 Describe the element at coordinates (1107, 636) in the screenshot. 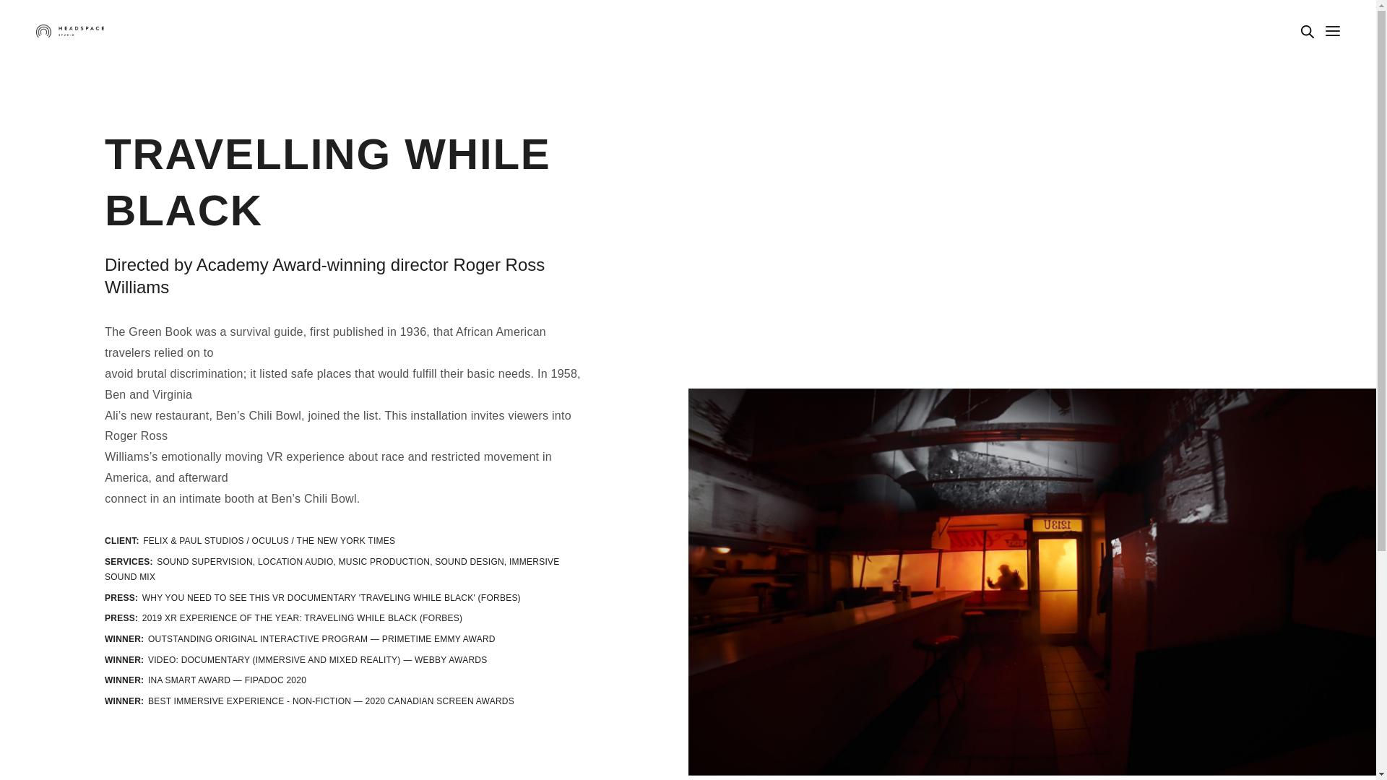

I see `LinkedIn` at that location.